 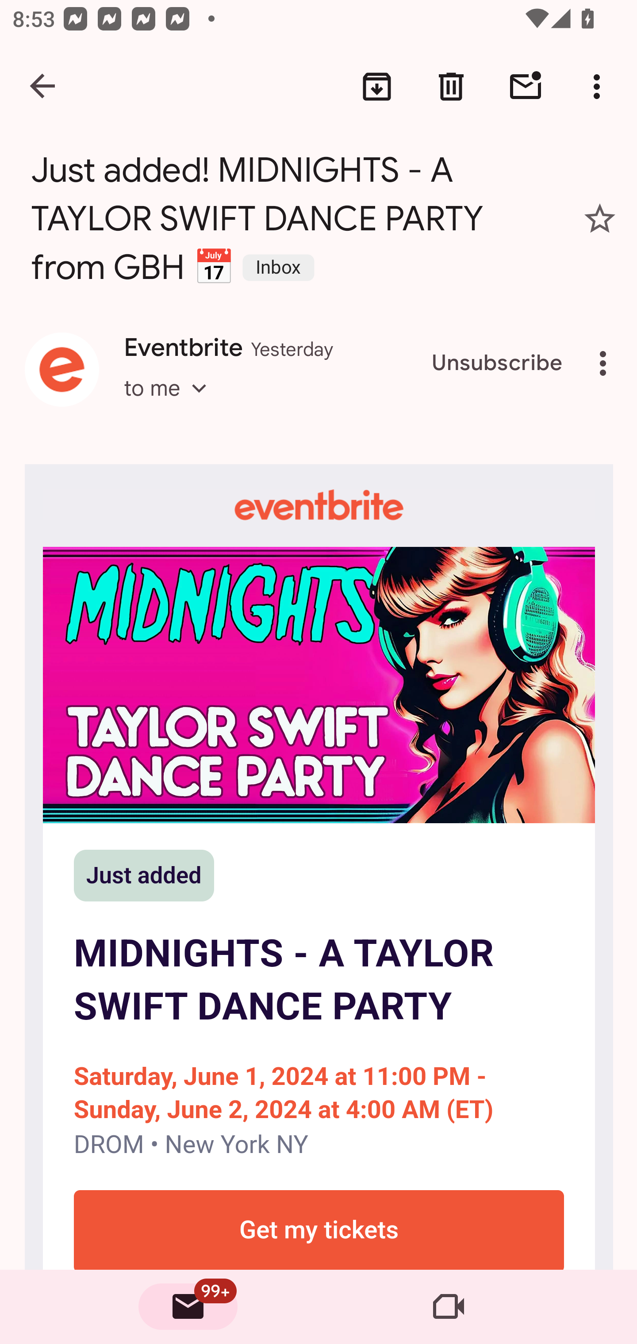 What do you see at coordinates (526, 87) in the screenshot?
I see `Mark unread` at bounding box center [526, 87].